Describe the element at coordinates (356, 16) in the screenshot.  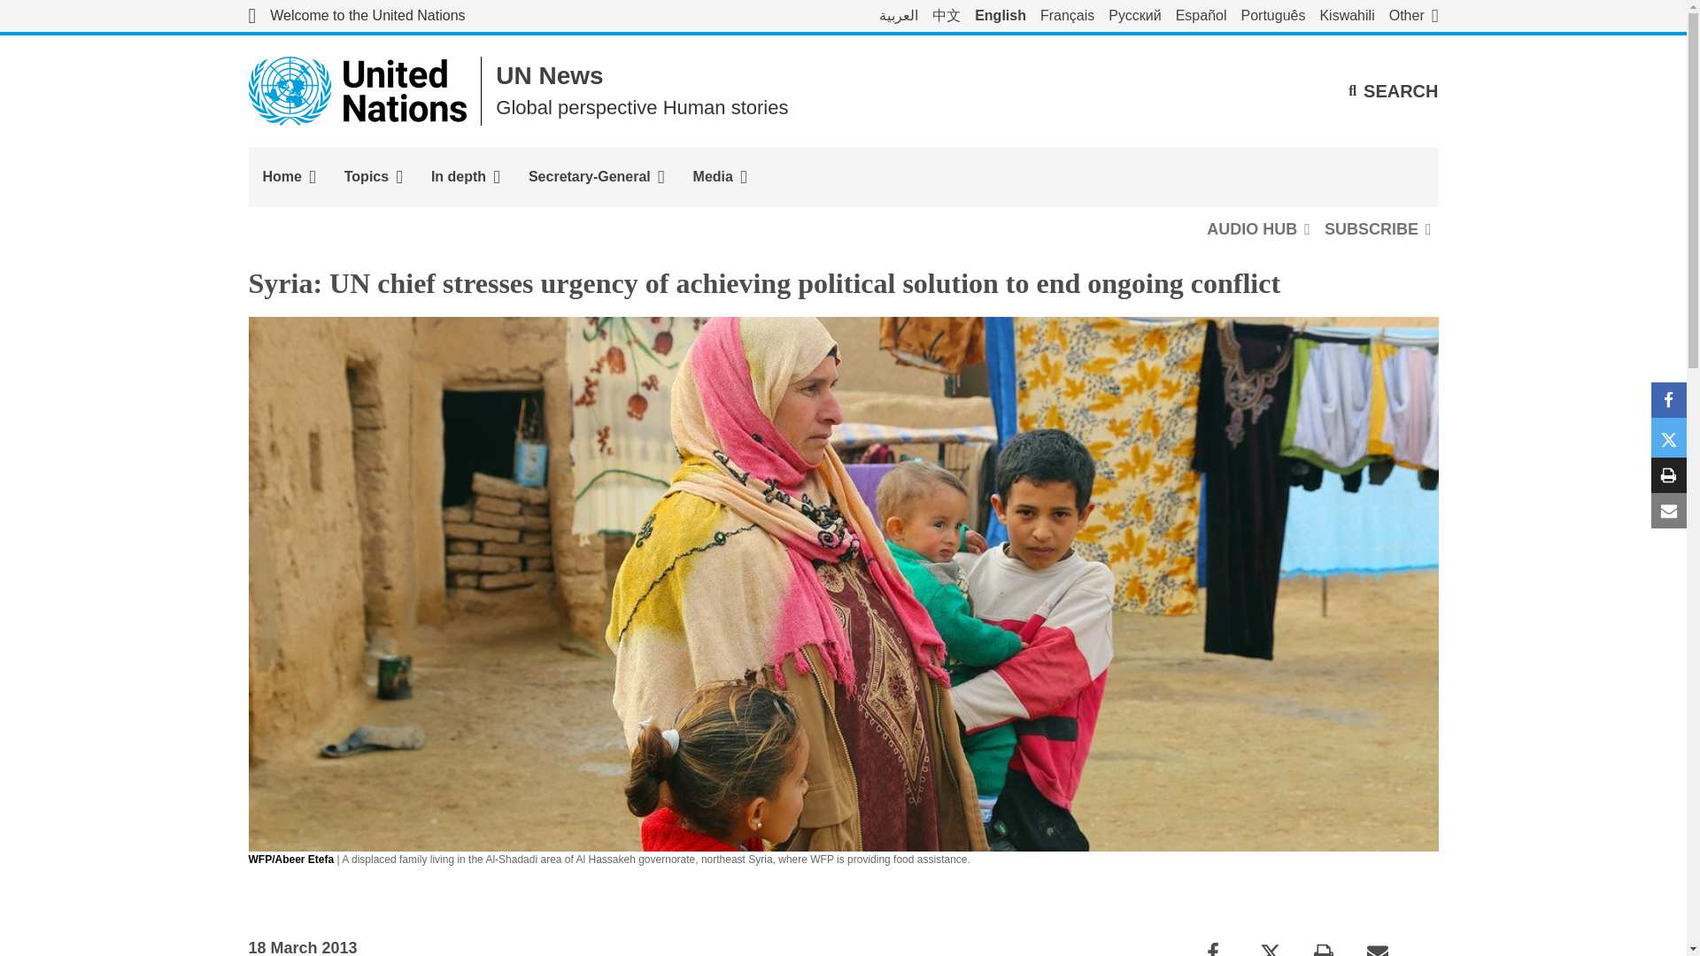
I see `Welcome to the United Nations` at that location.